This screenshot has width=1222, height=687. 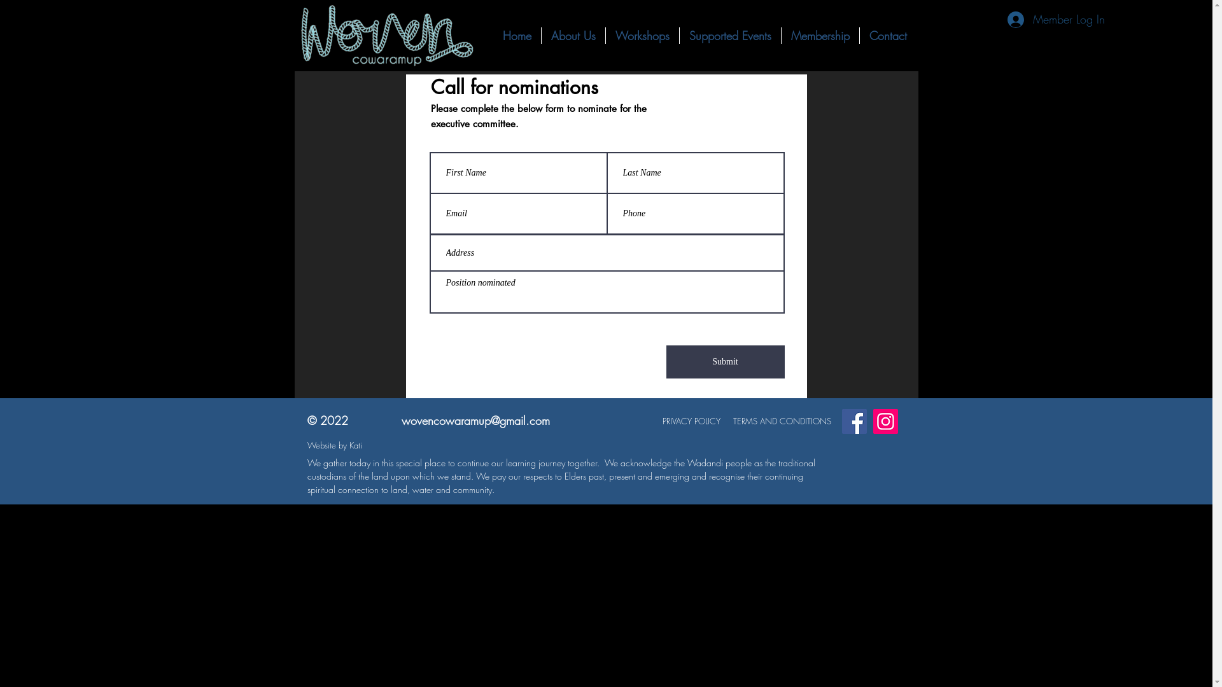 What do you see at coordinates (1055, 20) in the screenshot?
I see `Member Log In` at bounding box center [1055, 20].